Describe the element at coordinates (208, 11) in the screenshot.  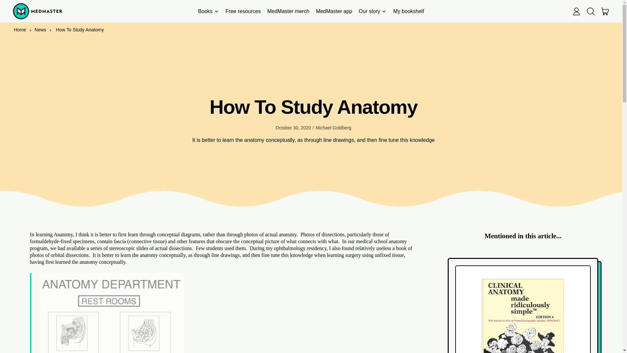
I see `Books` at that location.